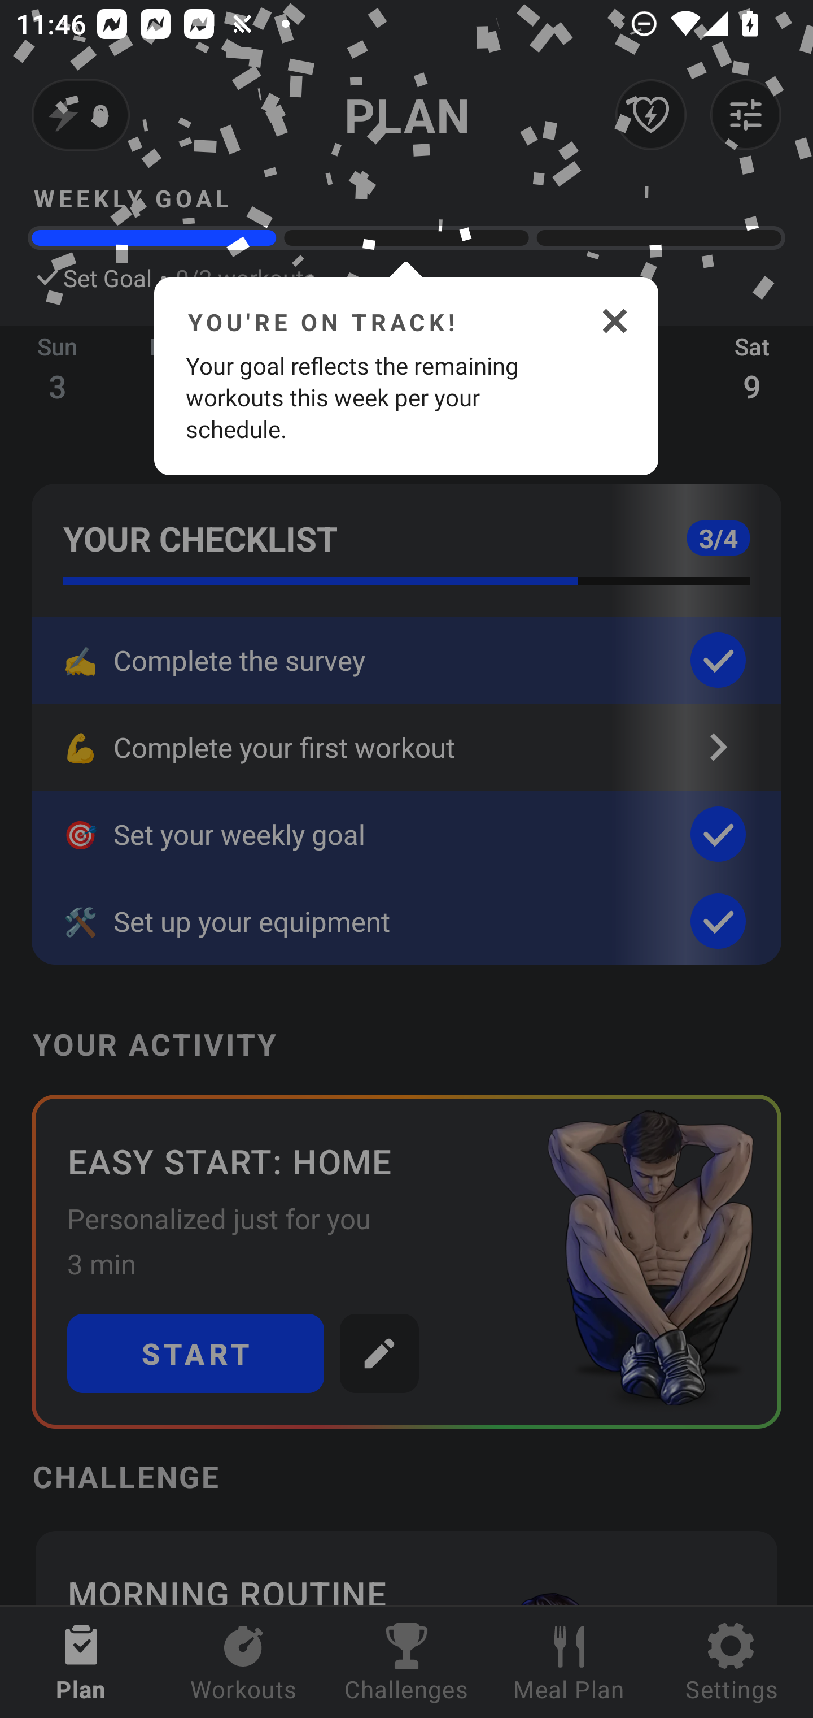 The width and height of the screenshot is (813, 1718). Describe the element at coordinates (195, 1353) in the screenshot. I see `START` at that location.